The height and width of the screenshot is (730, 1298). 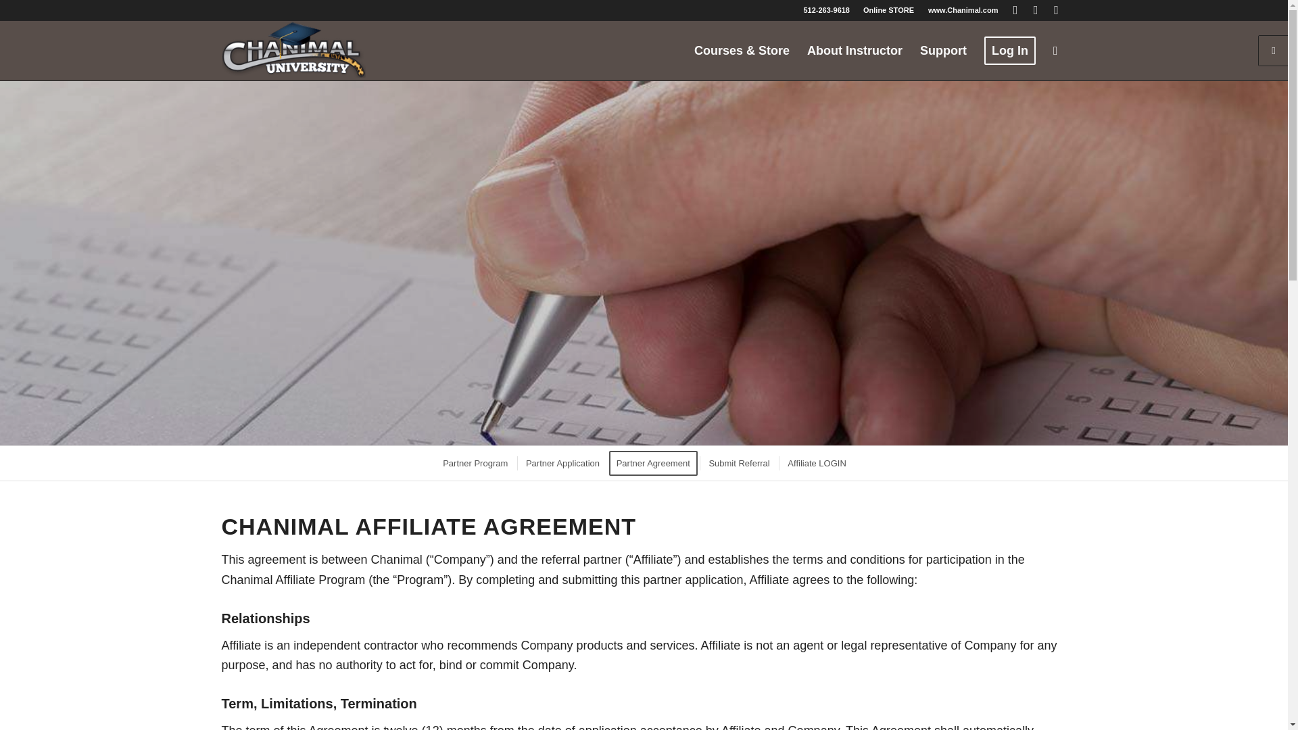 What do you see at coordinates (1015, 10) in the screenshot?
I see `Facebook` at bounding box center [1015, 10].